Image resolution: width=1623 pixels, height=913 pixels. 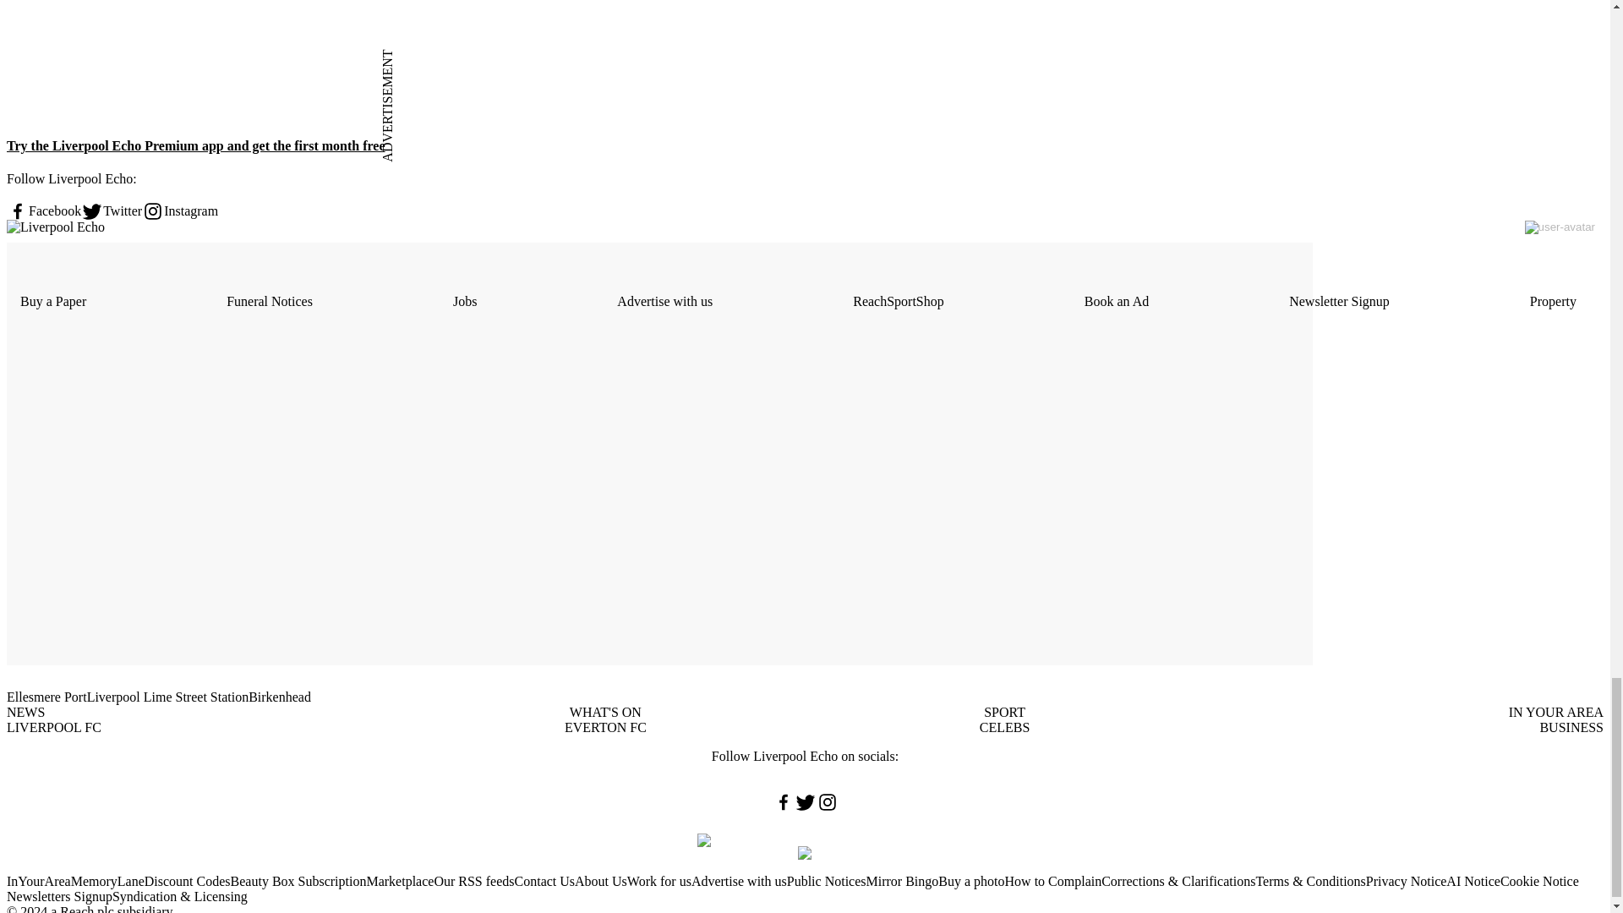 I want to click on Twitter, so click(x=112, y=211).